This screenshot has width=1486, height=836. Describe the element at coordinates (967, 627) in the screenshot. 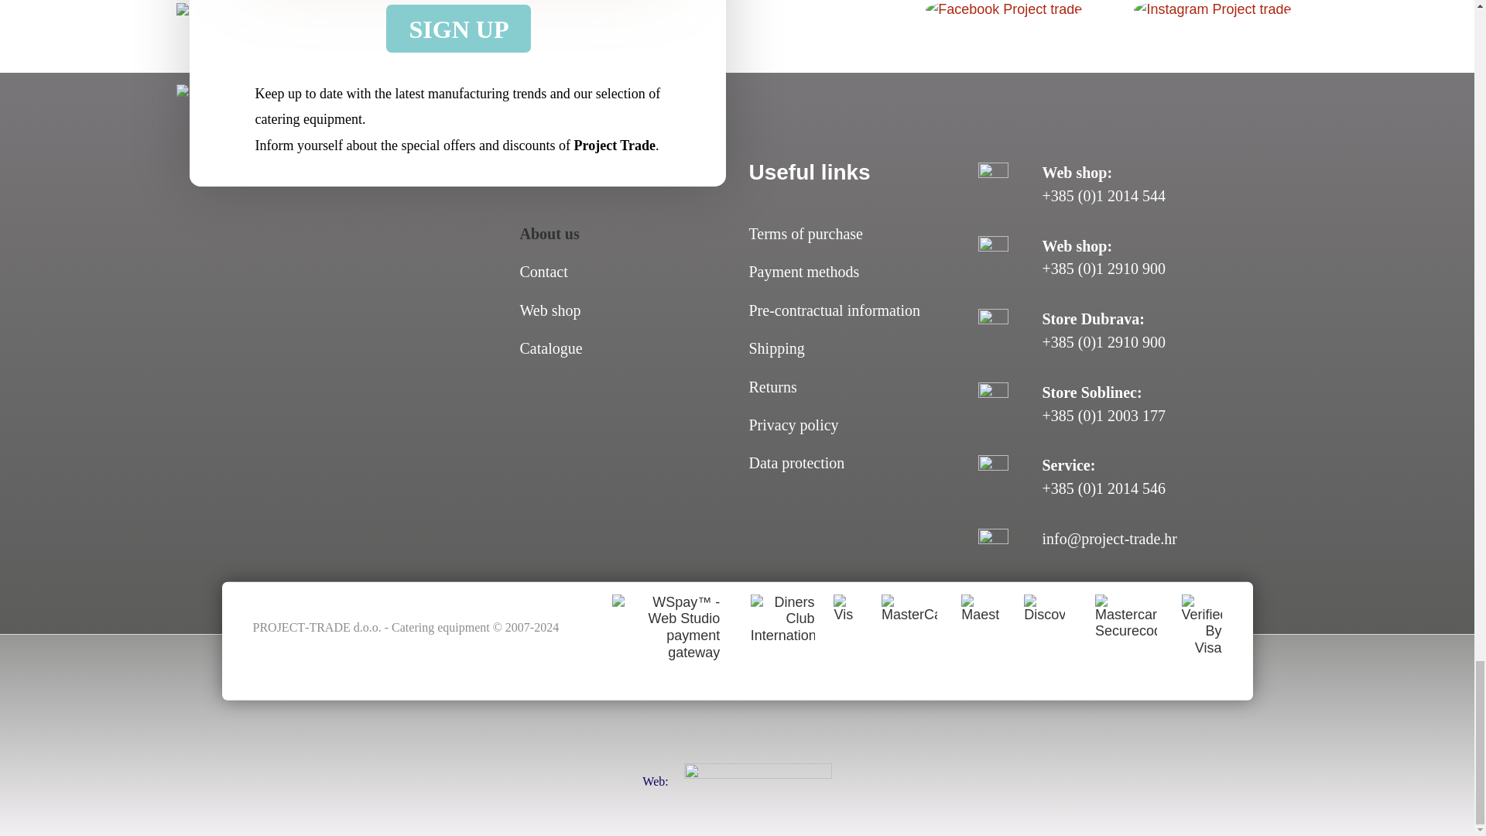

I see `Maestro` at that location.